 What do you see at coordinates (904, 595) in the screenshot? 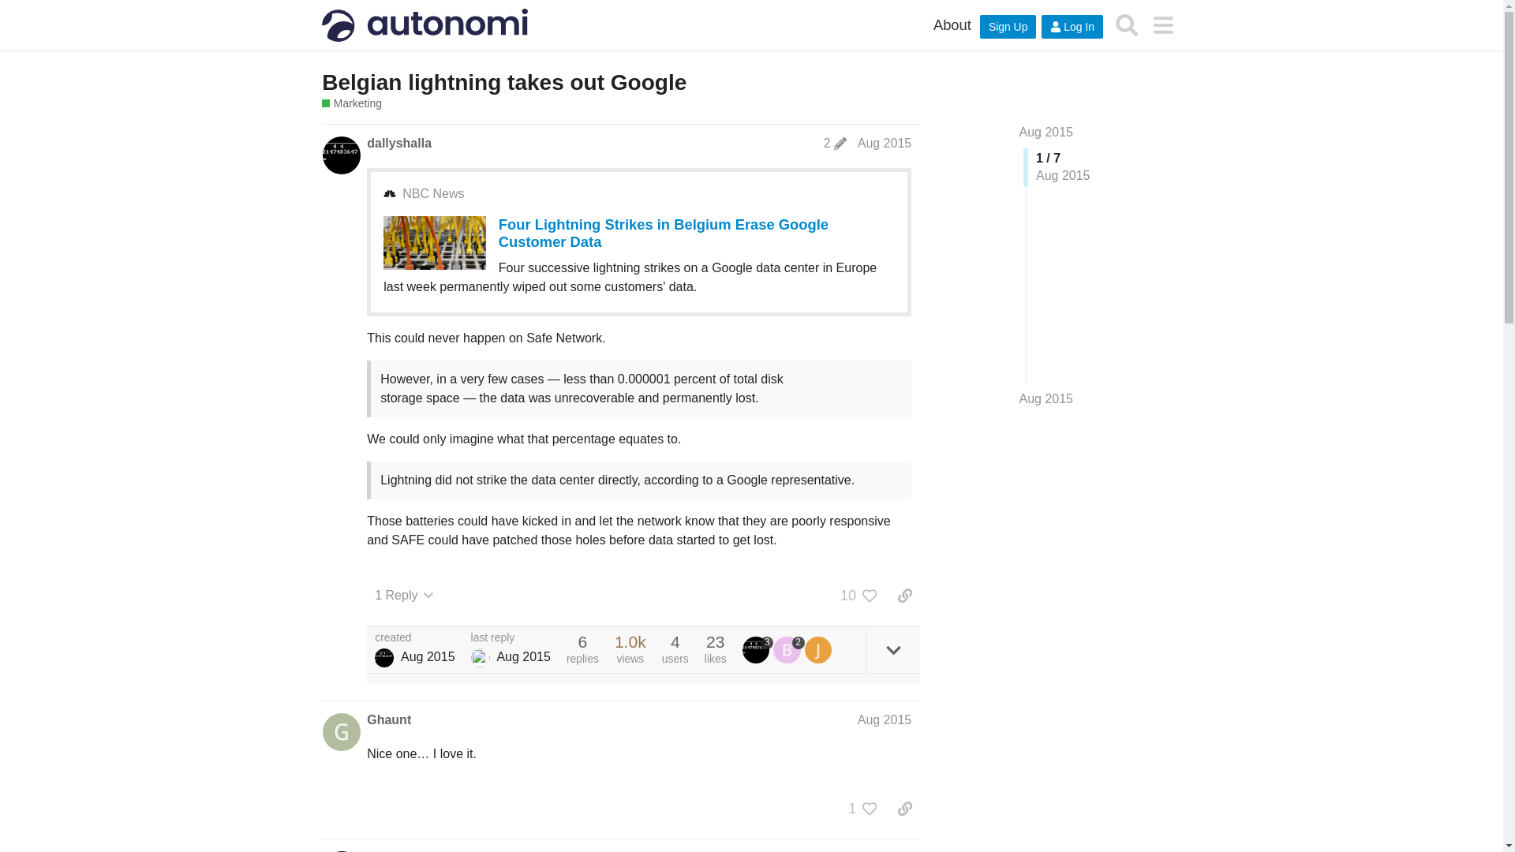
I see `copy a link to this post to clipboard` at bounding box center [904, 595].